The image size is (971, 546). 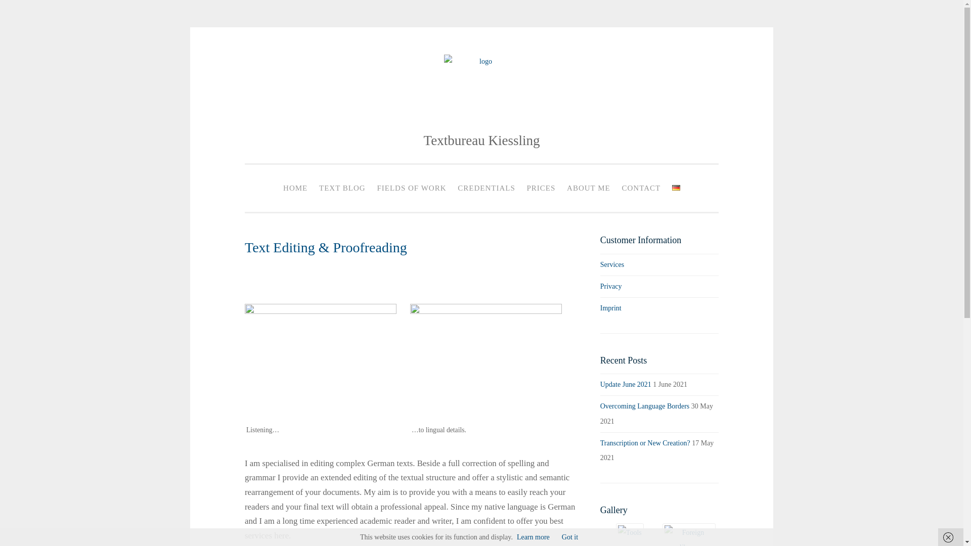 I want to click on CREDENTIALS, so click(x=487, y=188).